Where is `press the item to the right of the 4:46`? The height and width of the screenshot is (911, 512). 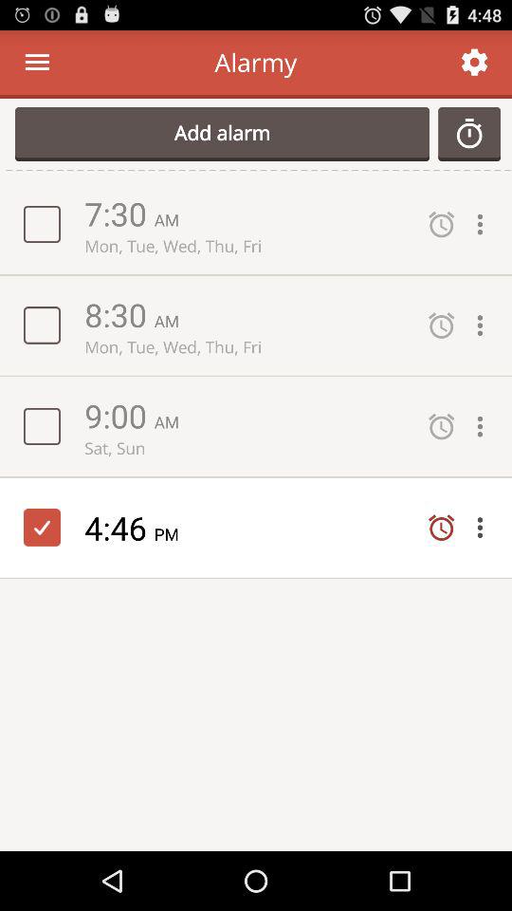 press the item to the right of the 4:46 is located at coordinates (173, 533).